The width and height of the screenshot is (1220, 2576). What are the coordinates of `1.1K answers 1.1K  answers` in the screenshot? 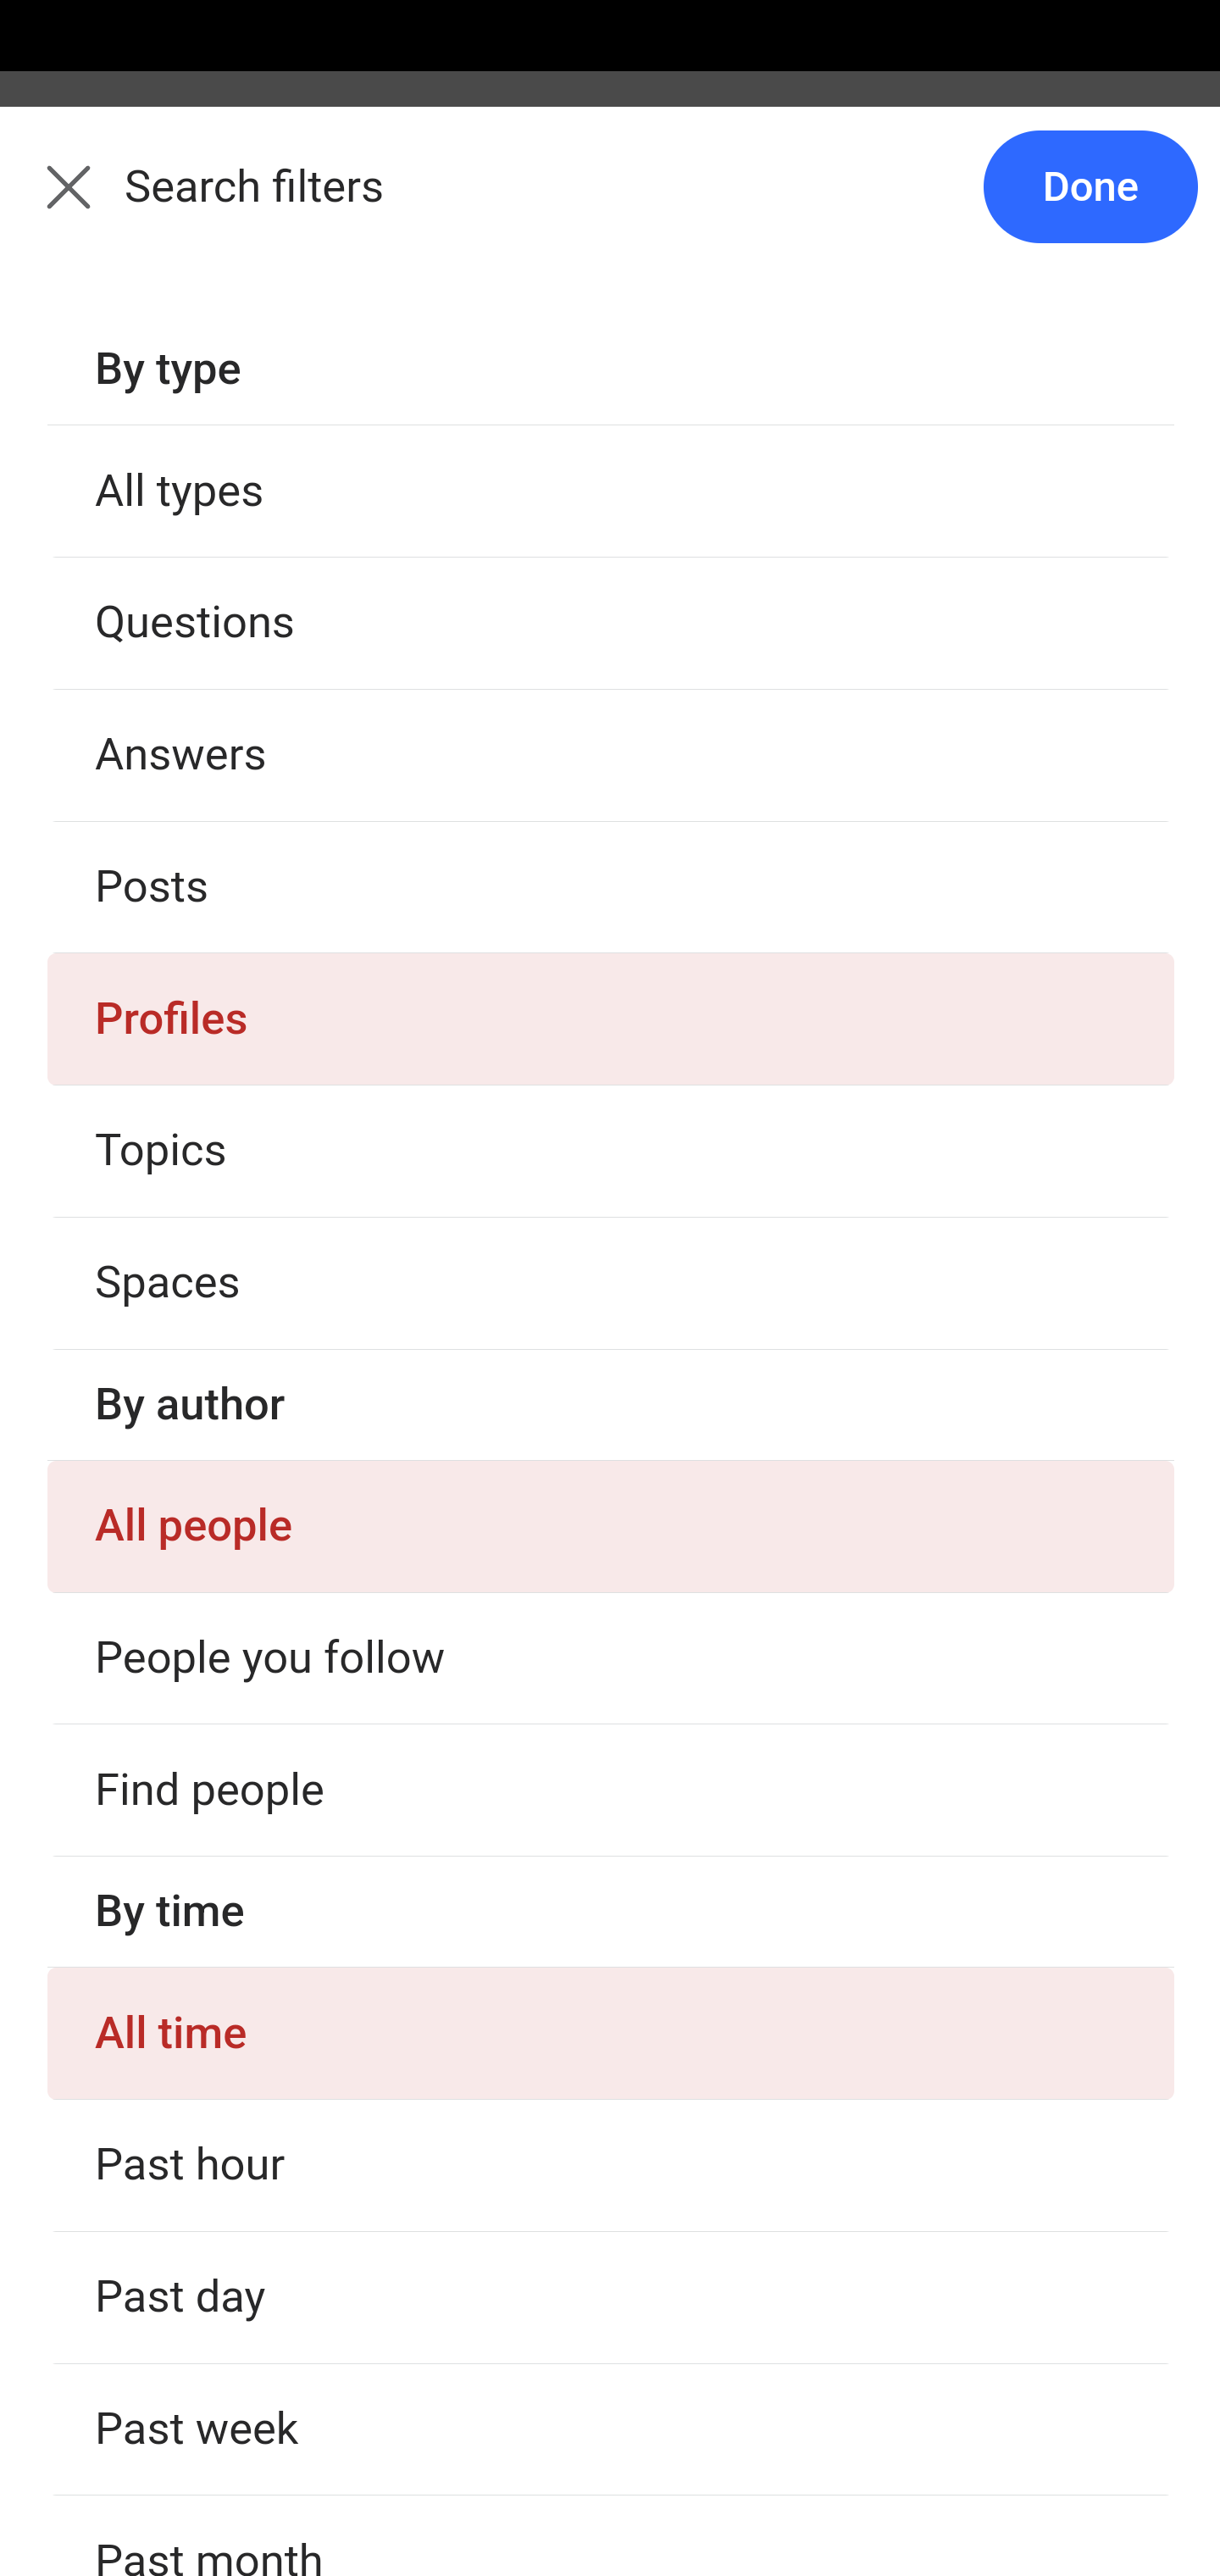 It's located at (158, 1913).